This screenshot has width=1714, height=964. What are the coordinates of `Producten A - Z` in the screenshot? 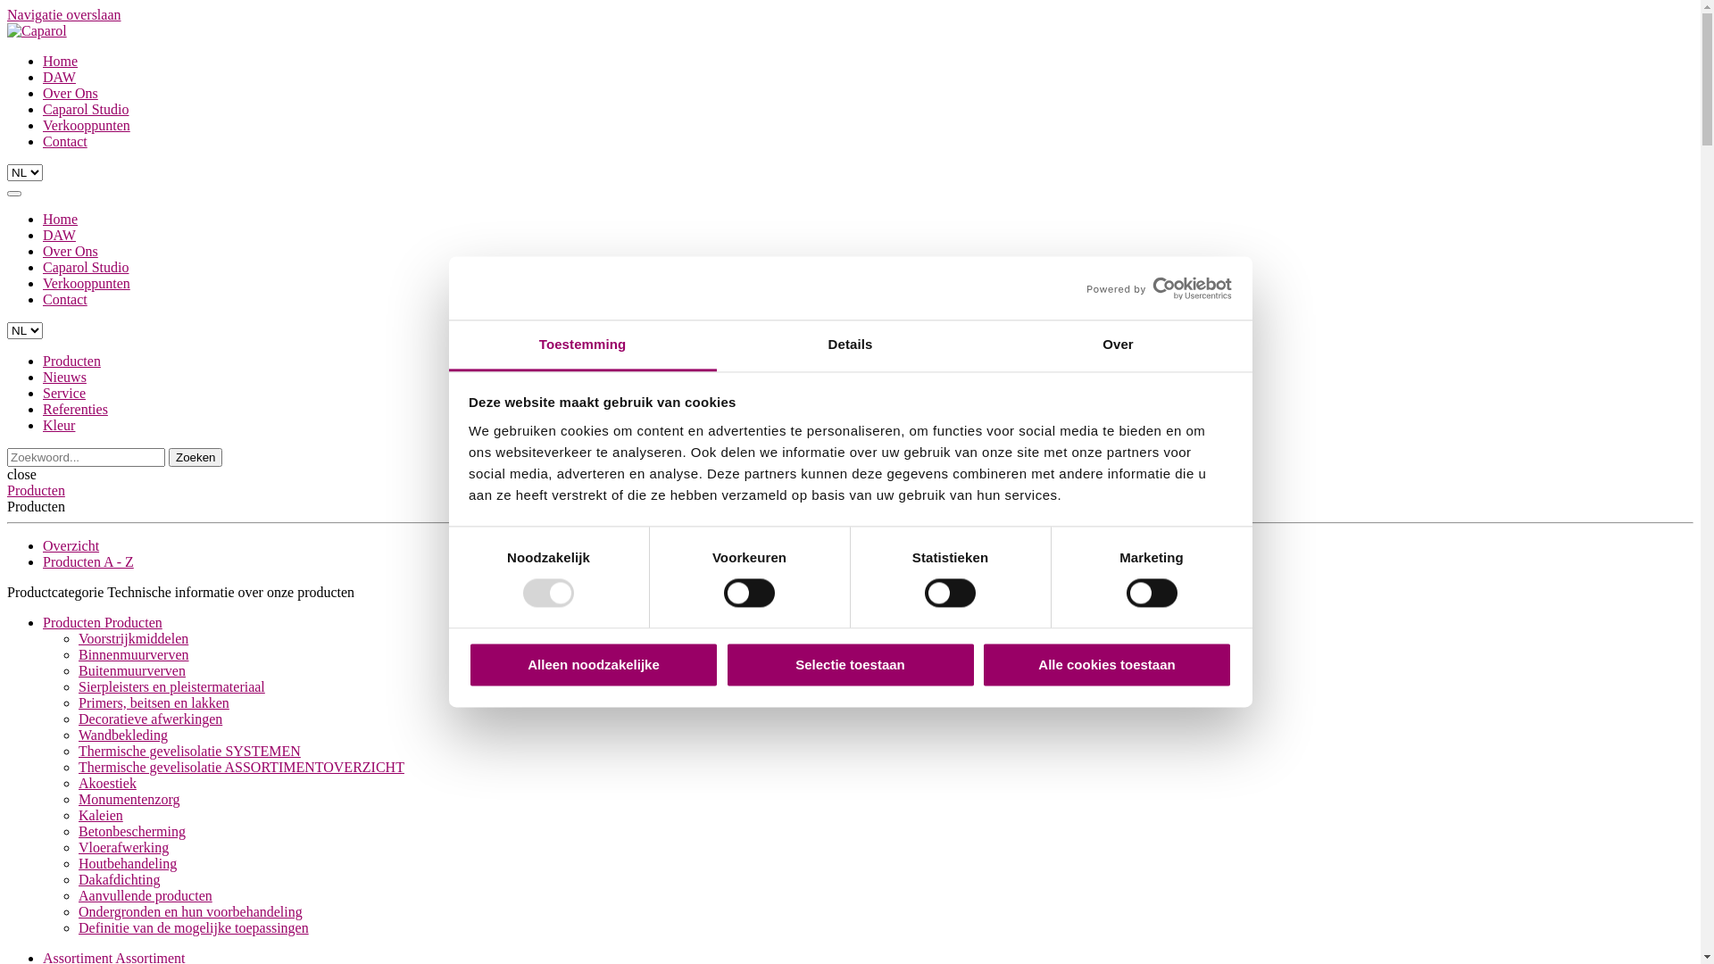 It's located at (88, 562).